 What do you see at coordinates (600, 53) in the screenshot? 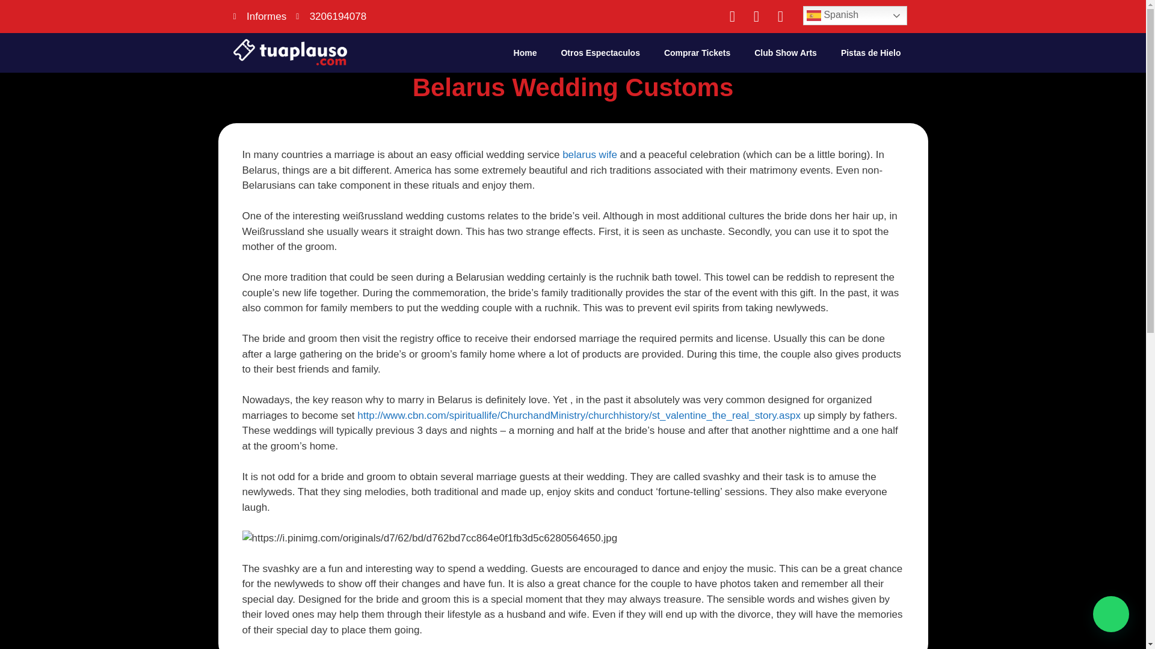
I see `Otros Espectaculos` at bounding box center [600, 53].